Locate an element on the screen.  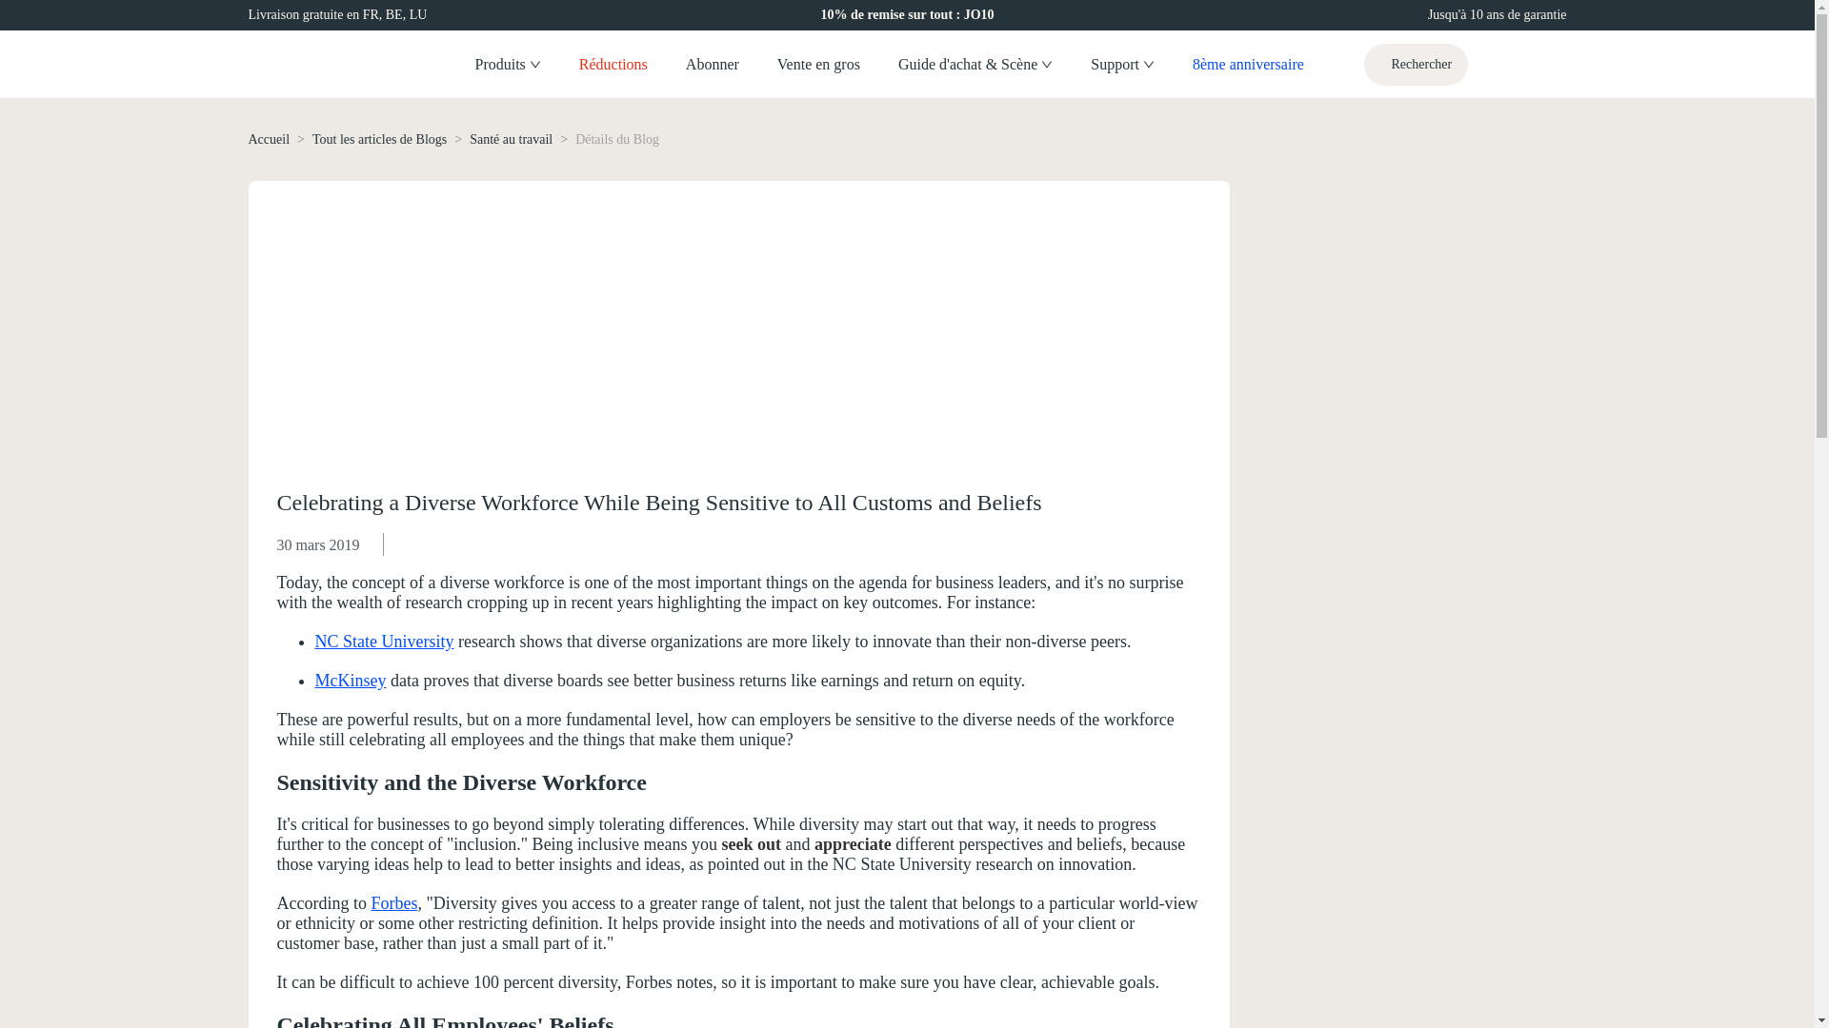
McKinsey is located at coordinates (351, 680).